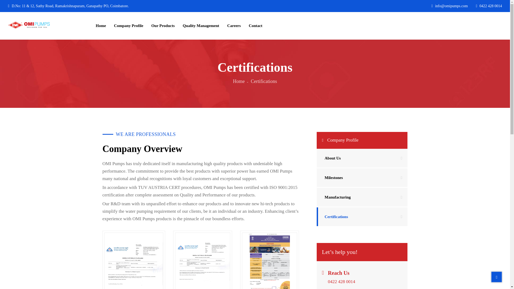  What do you see at coordinates (489, 6) in the screenshot?
I see `0422 428 0014` at bounding box center [489, 6].